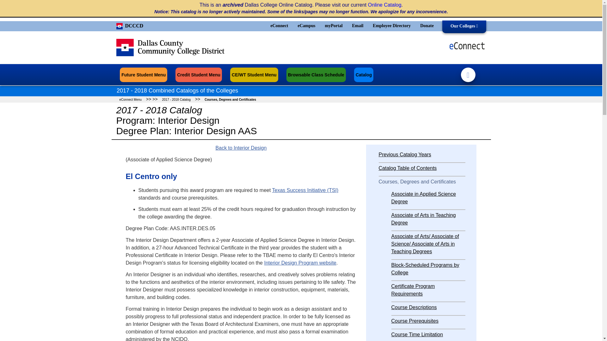 This screenshot has width=607, height=341. Describe the element at coordinates (413, 290) in the screenshot. I see `Certificate Program Requirements` at that location.